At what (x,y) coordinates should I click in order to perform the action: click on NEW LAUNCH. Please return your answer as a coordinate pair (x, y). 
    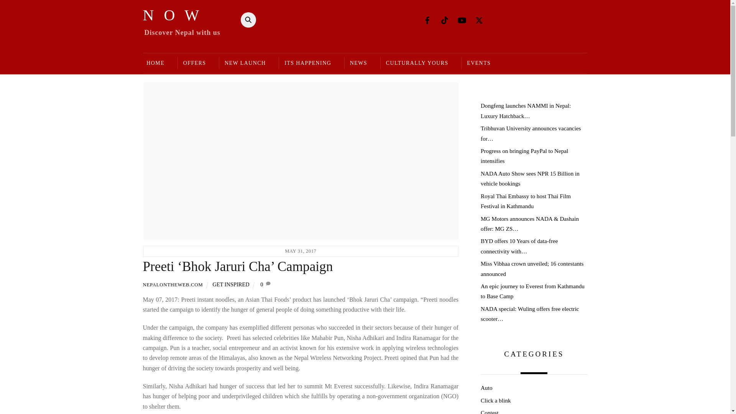
    Looking at the image, I should click on (245, 64).